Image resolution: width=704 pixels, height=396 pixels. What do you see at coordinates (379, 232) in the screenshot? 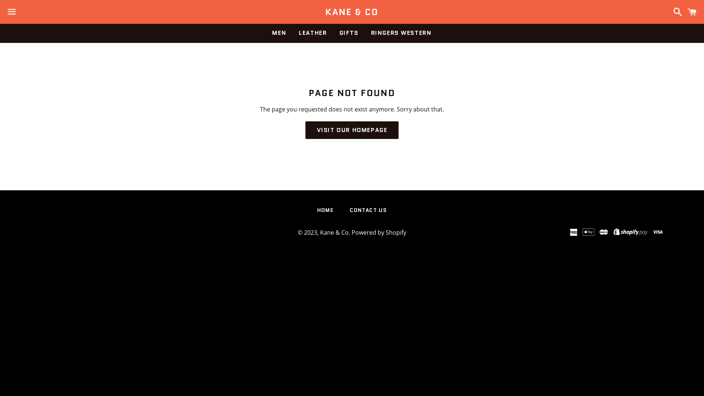
I see `Powered by Shopify` at bounding box center [379, 232].